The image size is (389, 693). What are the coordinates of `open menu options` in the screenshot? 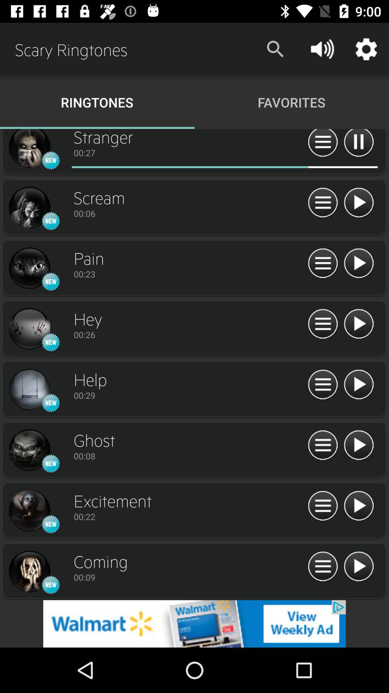 It's located at (323, 324).